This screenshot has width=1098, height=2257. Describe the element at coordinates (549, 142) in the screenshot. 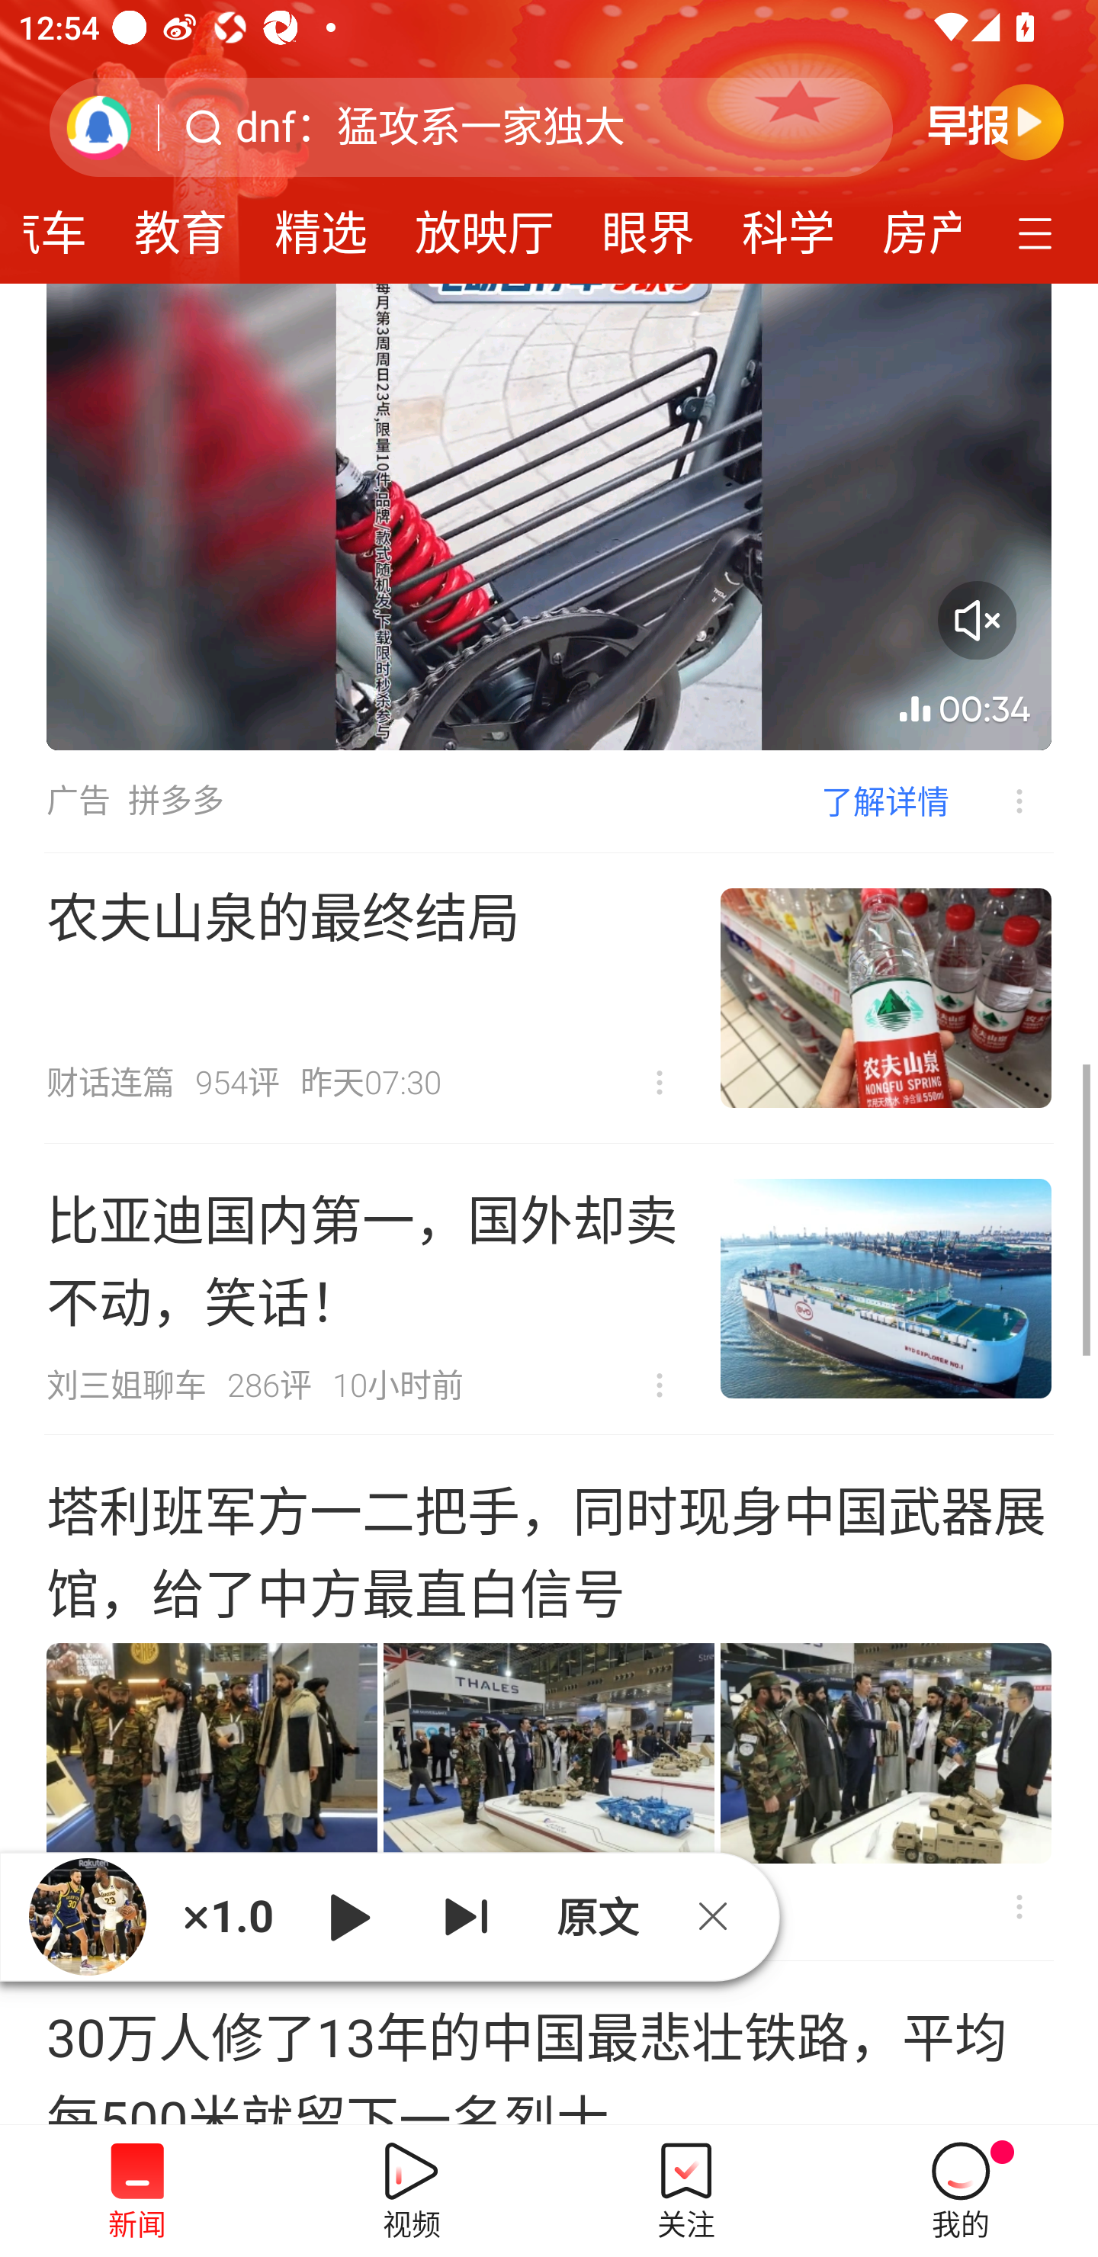

I see `腾讯新闻` at that location.